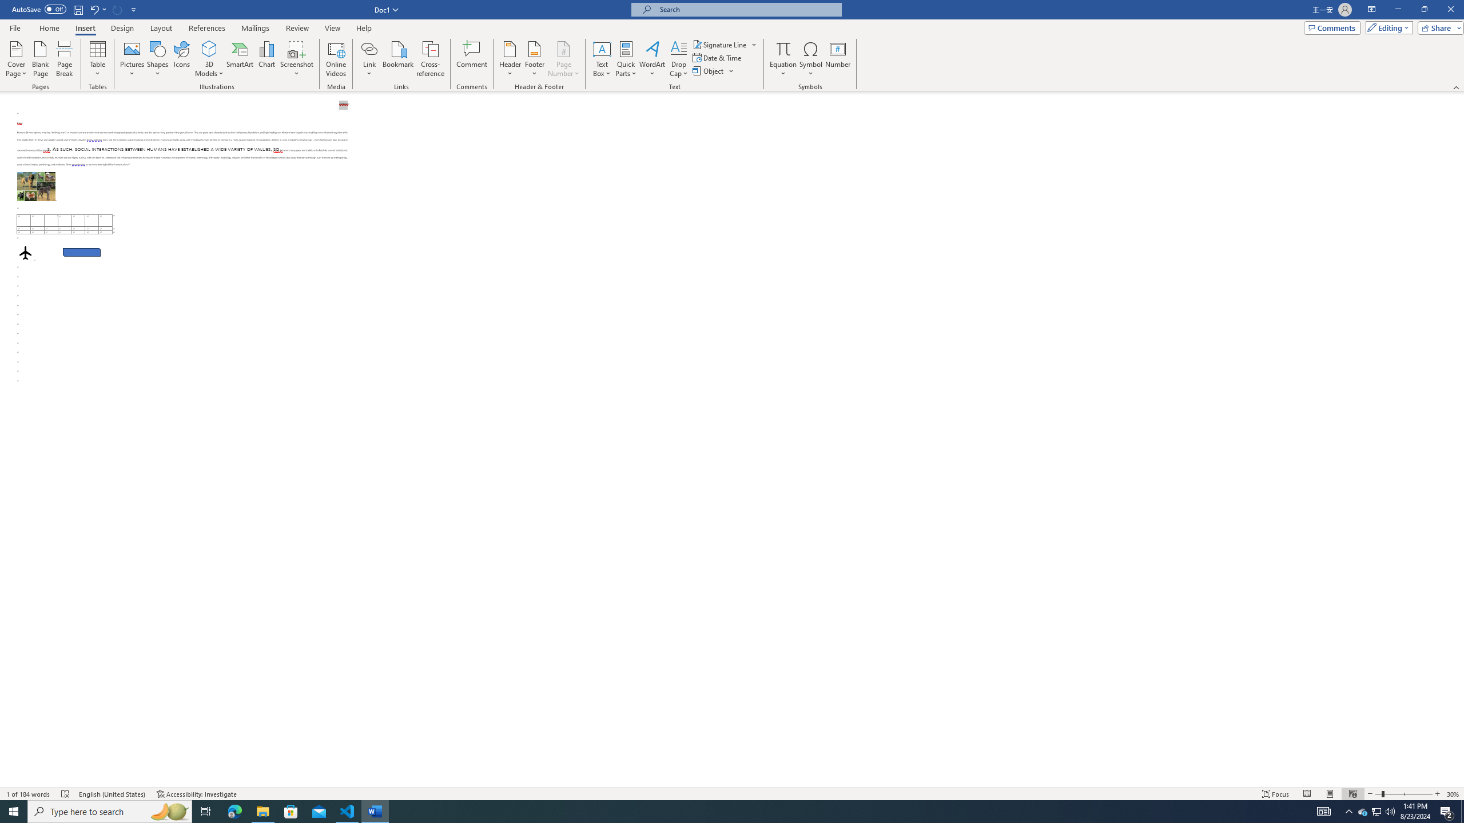 This screenshot has height=823, width=1464. I want to click on Zoom, so click(1403, 794).